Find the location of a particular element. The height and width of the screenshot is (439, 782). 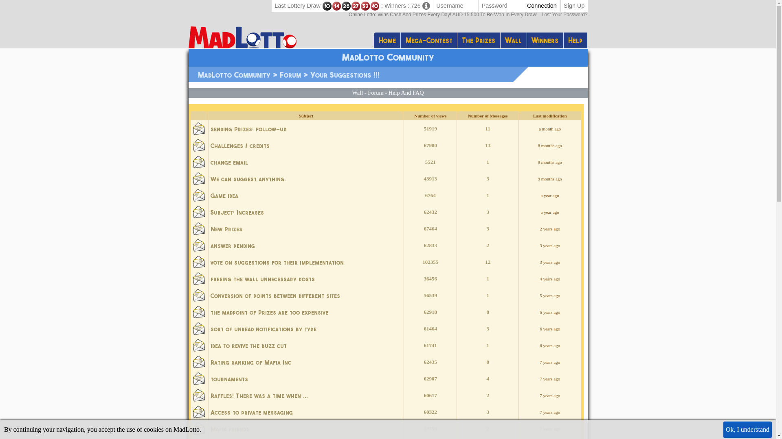

change email is located at coordinates (229, 162).